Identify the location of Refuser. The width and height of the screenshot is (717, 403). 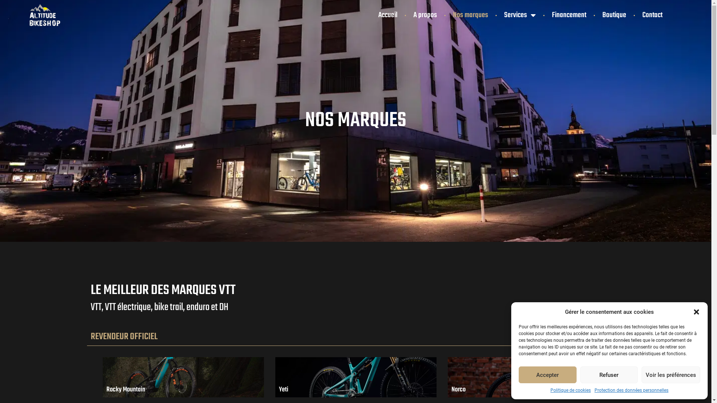
(609, 375).